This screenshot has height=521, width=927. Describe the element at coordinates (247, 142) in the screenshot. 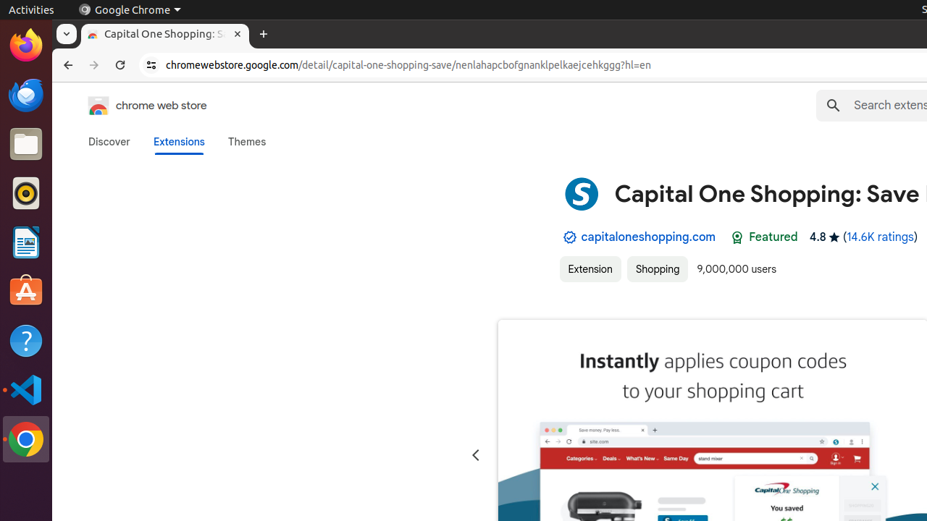

I see `Themes` at that location.